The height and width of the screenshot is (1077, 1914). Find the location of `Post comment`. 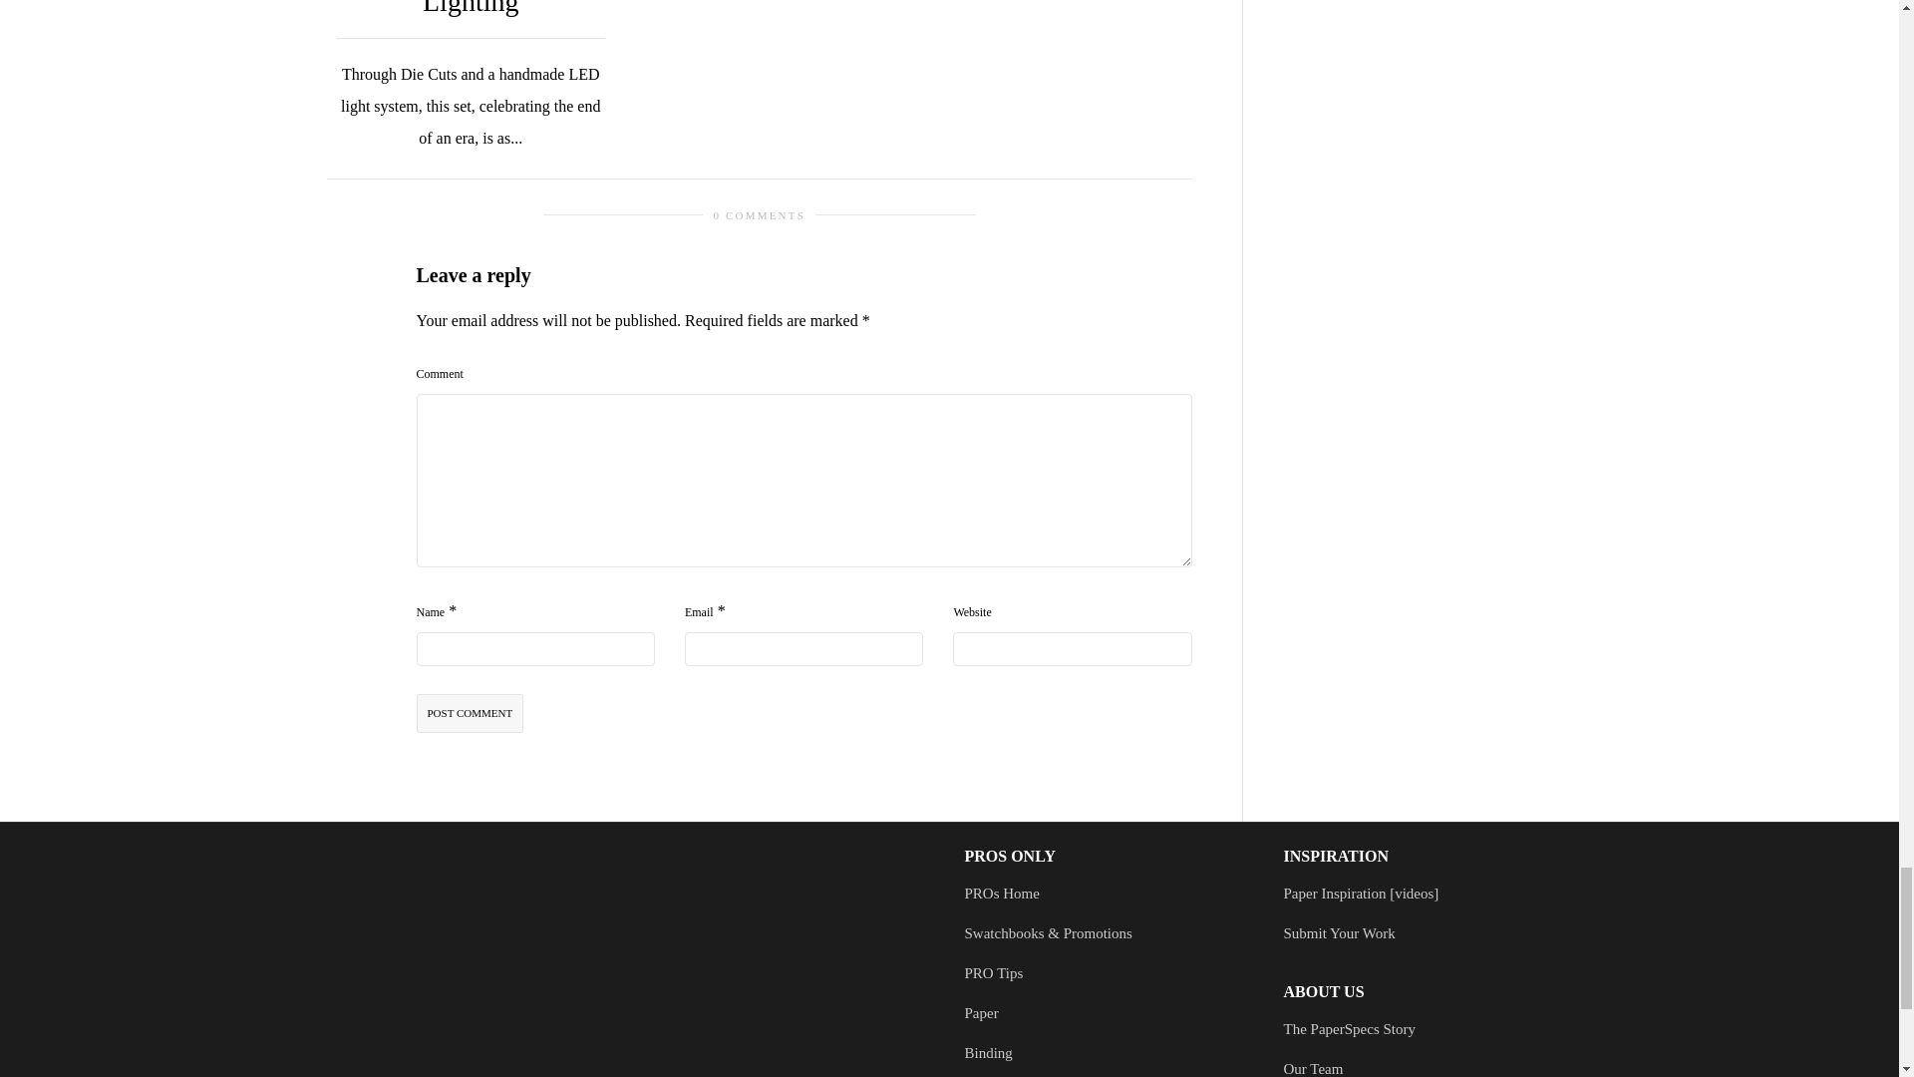

Post comment is located at coordinates (471, 713).